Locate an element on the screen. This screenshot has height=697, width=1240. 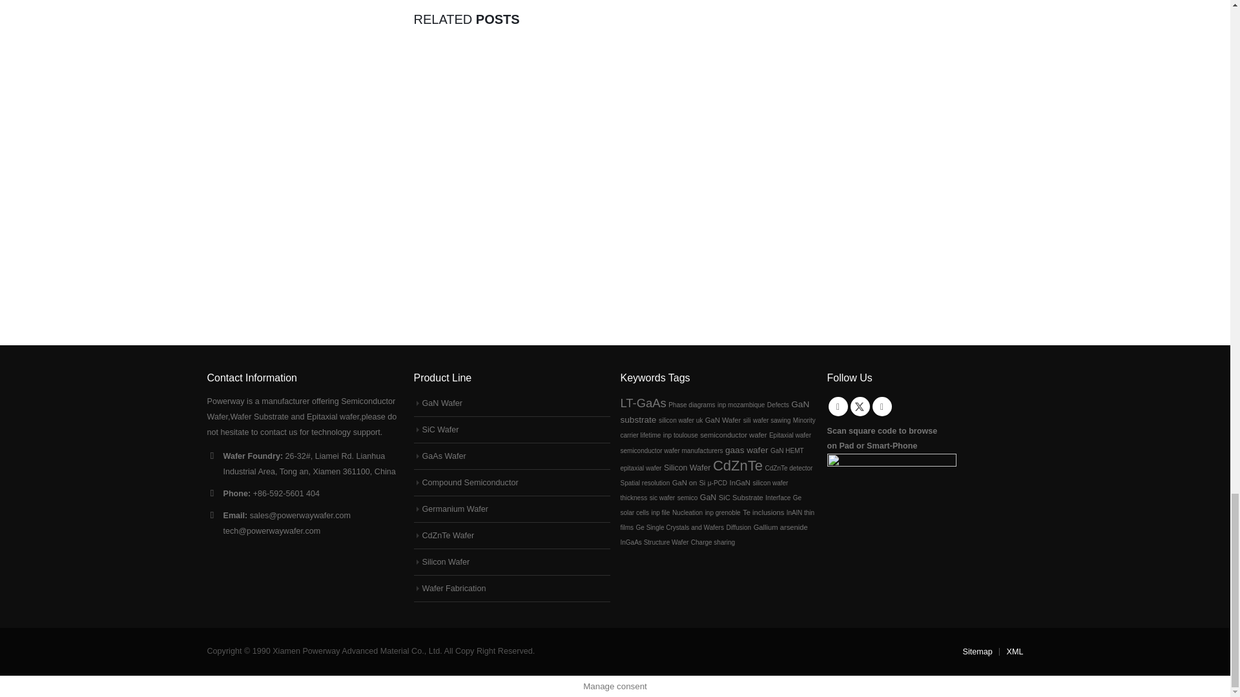
2 topics is located at coordinates (741, 405).